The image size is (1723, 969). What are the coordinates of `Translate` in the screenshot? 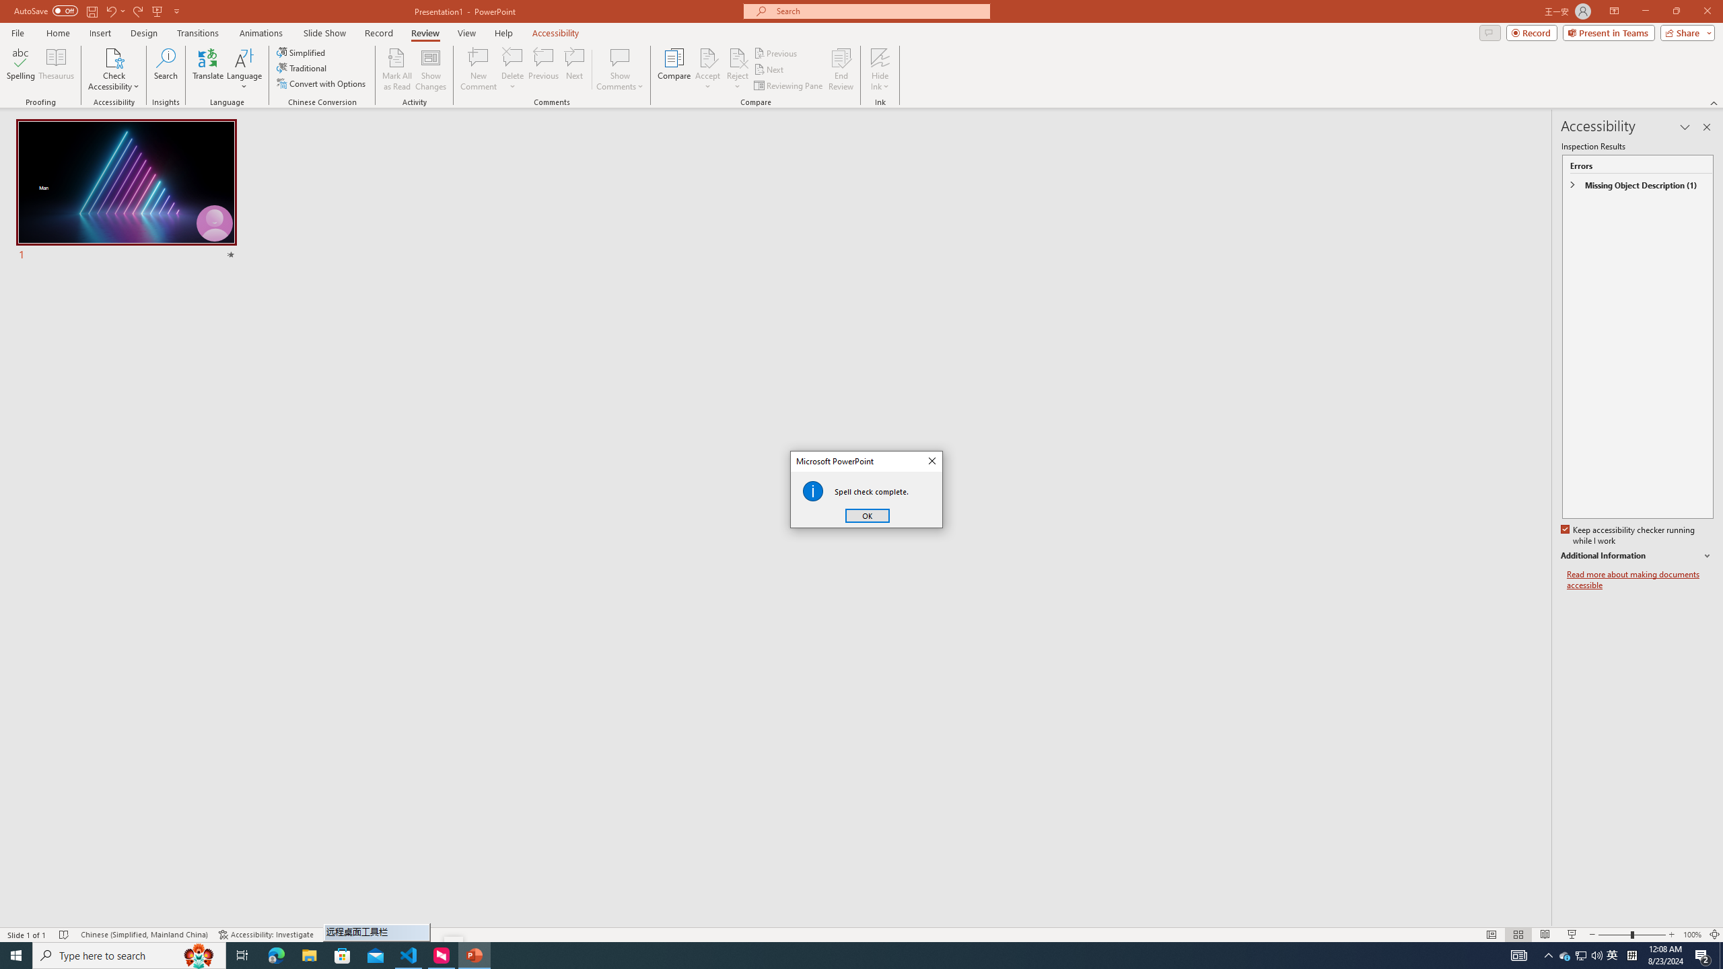 It's located at (209, 69).